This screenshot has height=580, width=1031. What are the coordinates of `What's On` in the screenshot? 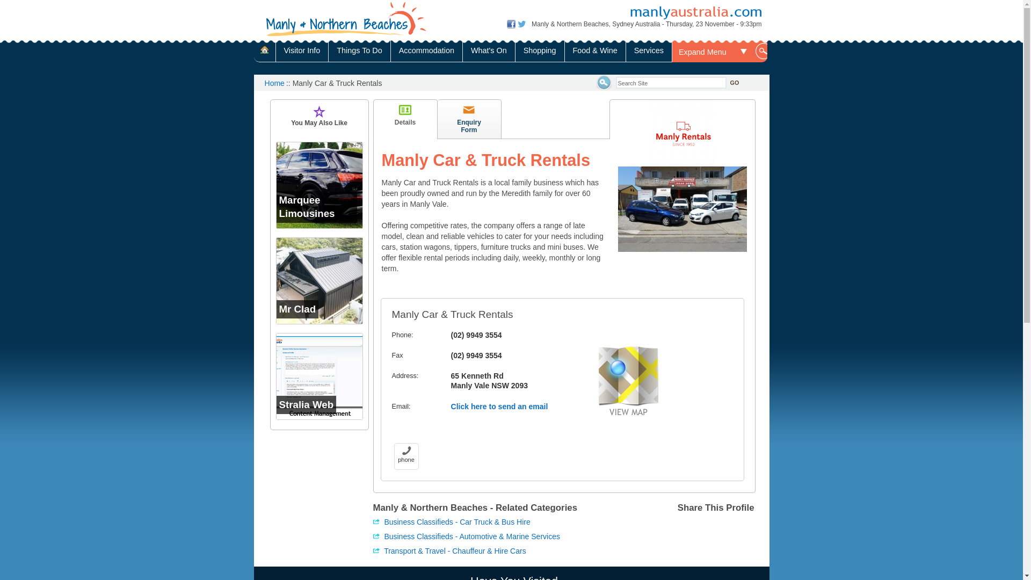 It's located at (489, 52).